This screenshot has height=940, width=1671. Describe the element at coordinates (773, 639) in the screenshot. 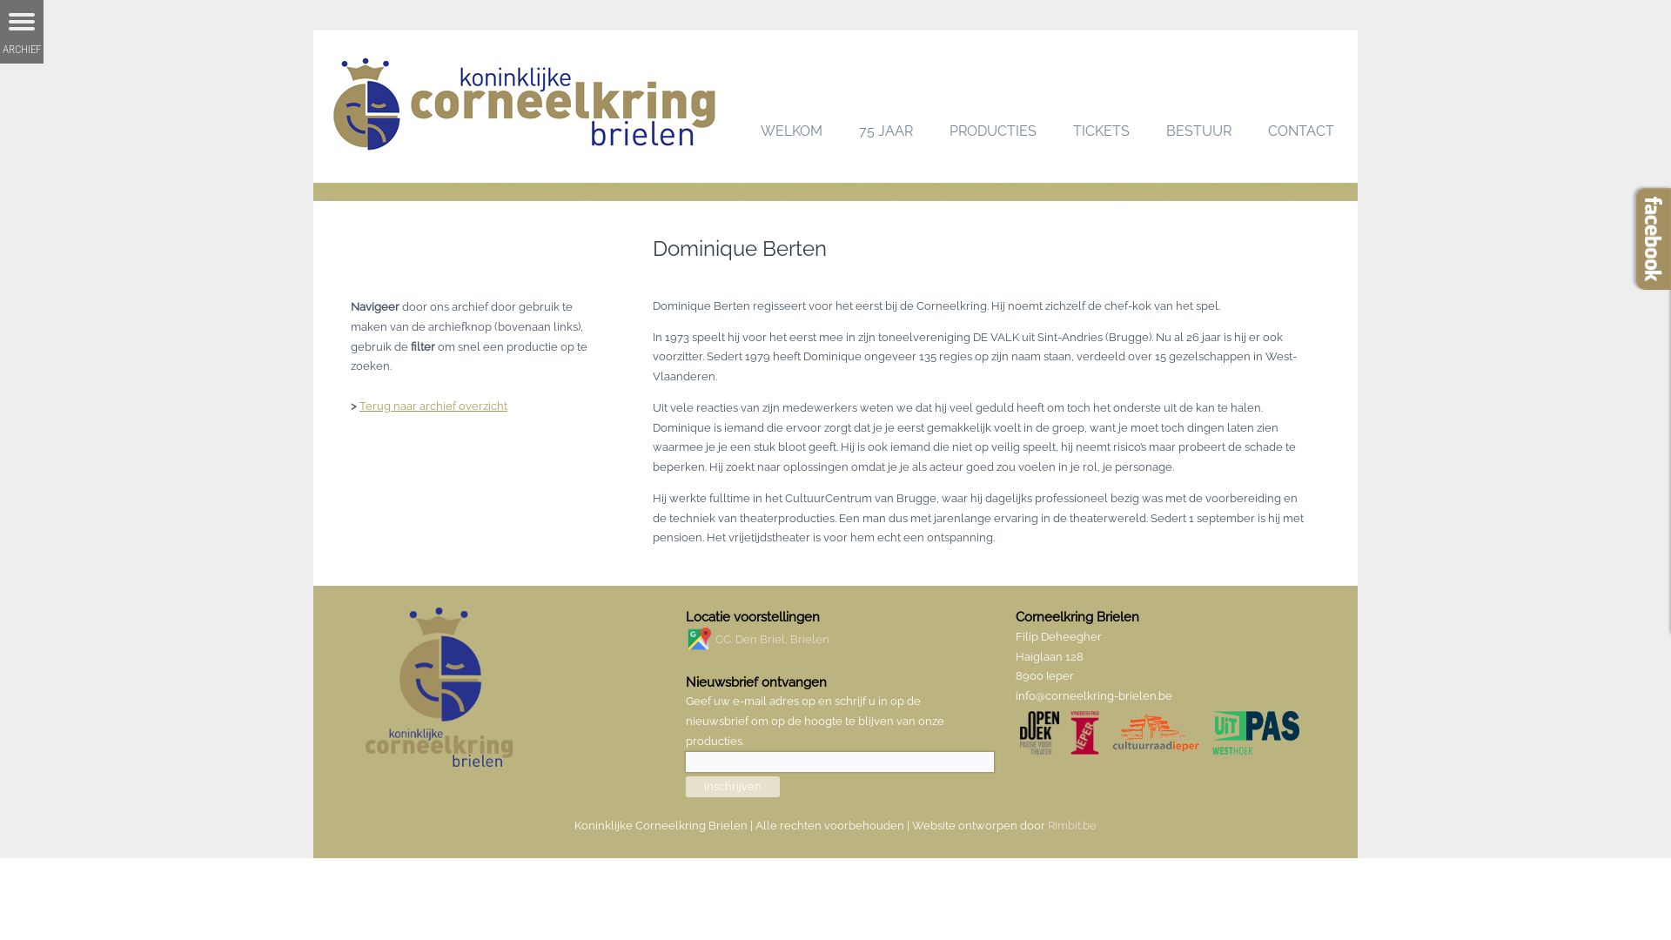

I see `CC. Den Briel, Brielen` at that location.